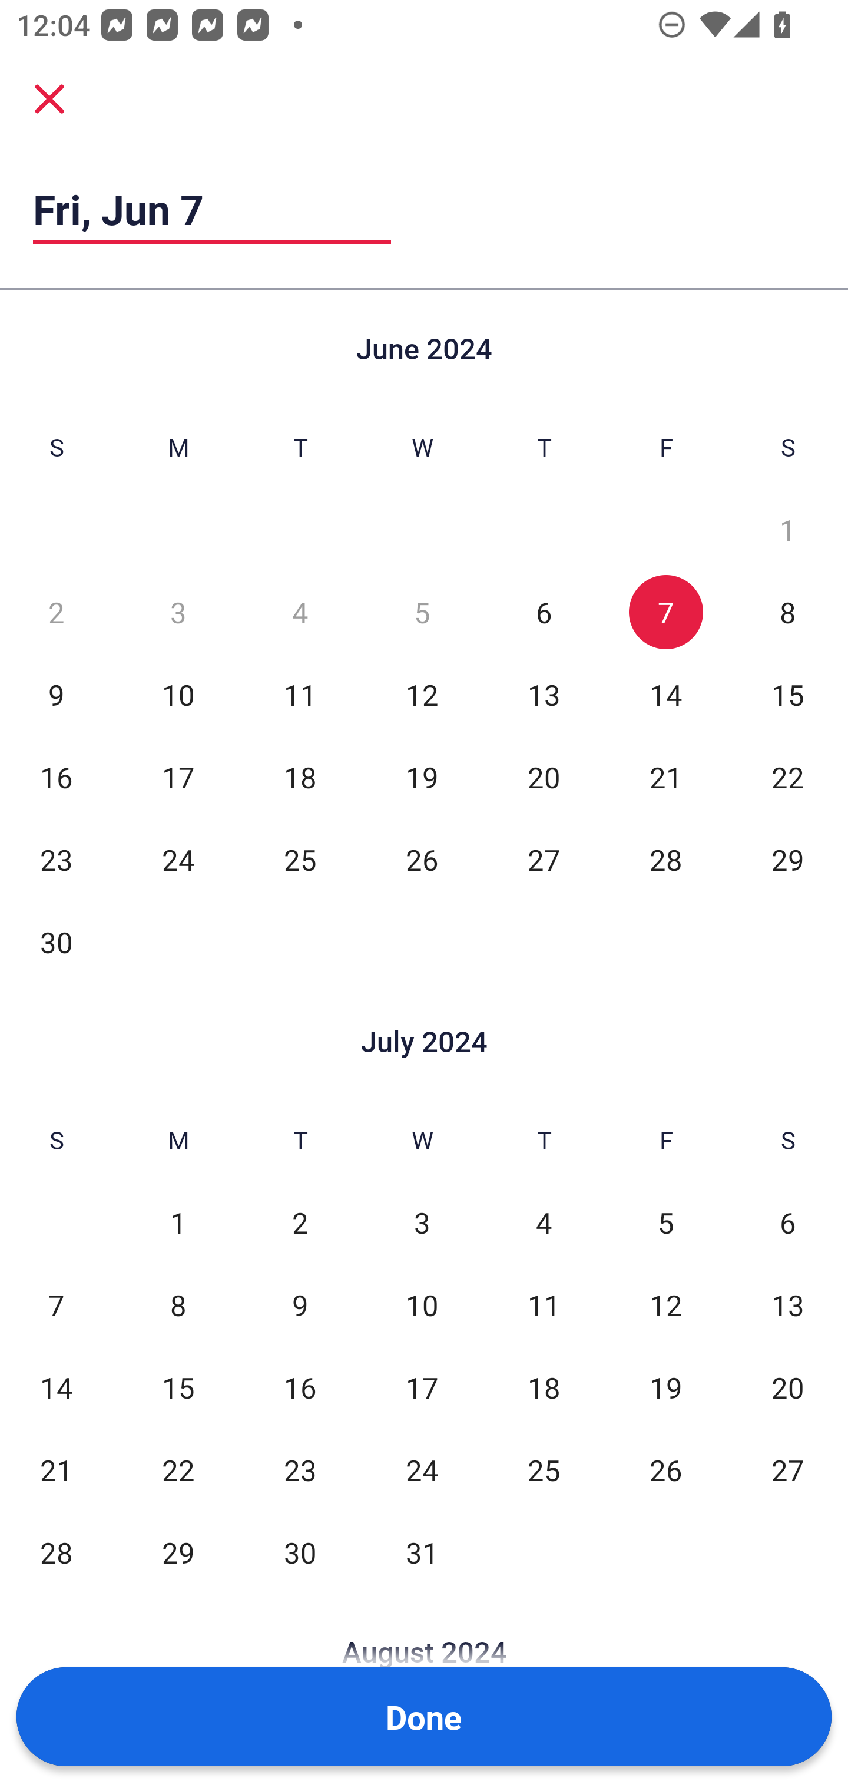 This screenshot has width=848, height=1791. Describe the element at coordinates (300, 1388) in the screenshot. I see `16 Tue, Jul 16, Not Selected` at that location.